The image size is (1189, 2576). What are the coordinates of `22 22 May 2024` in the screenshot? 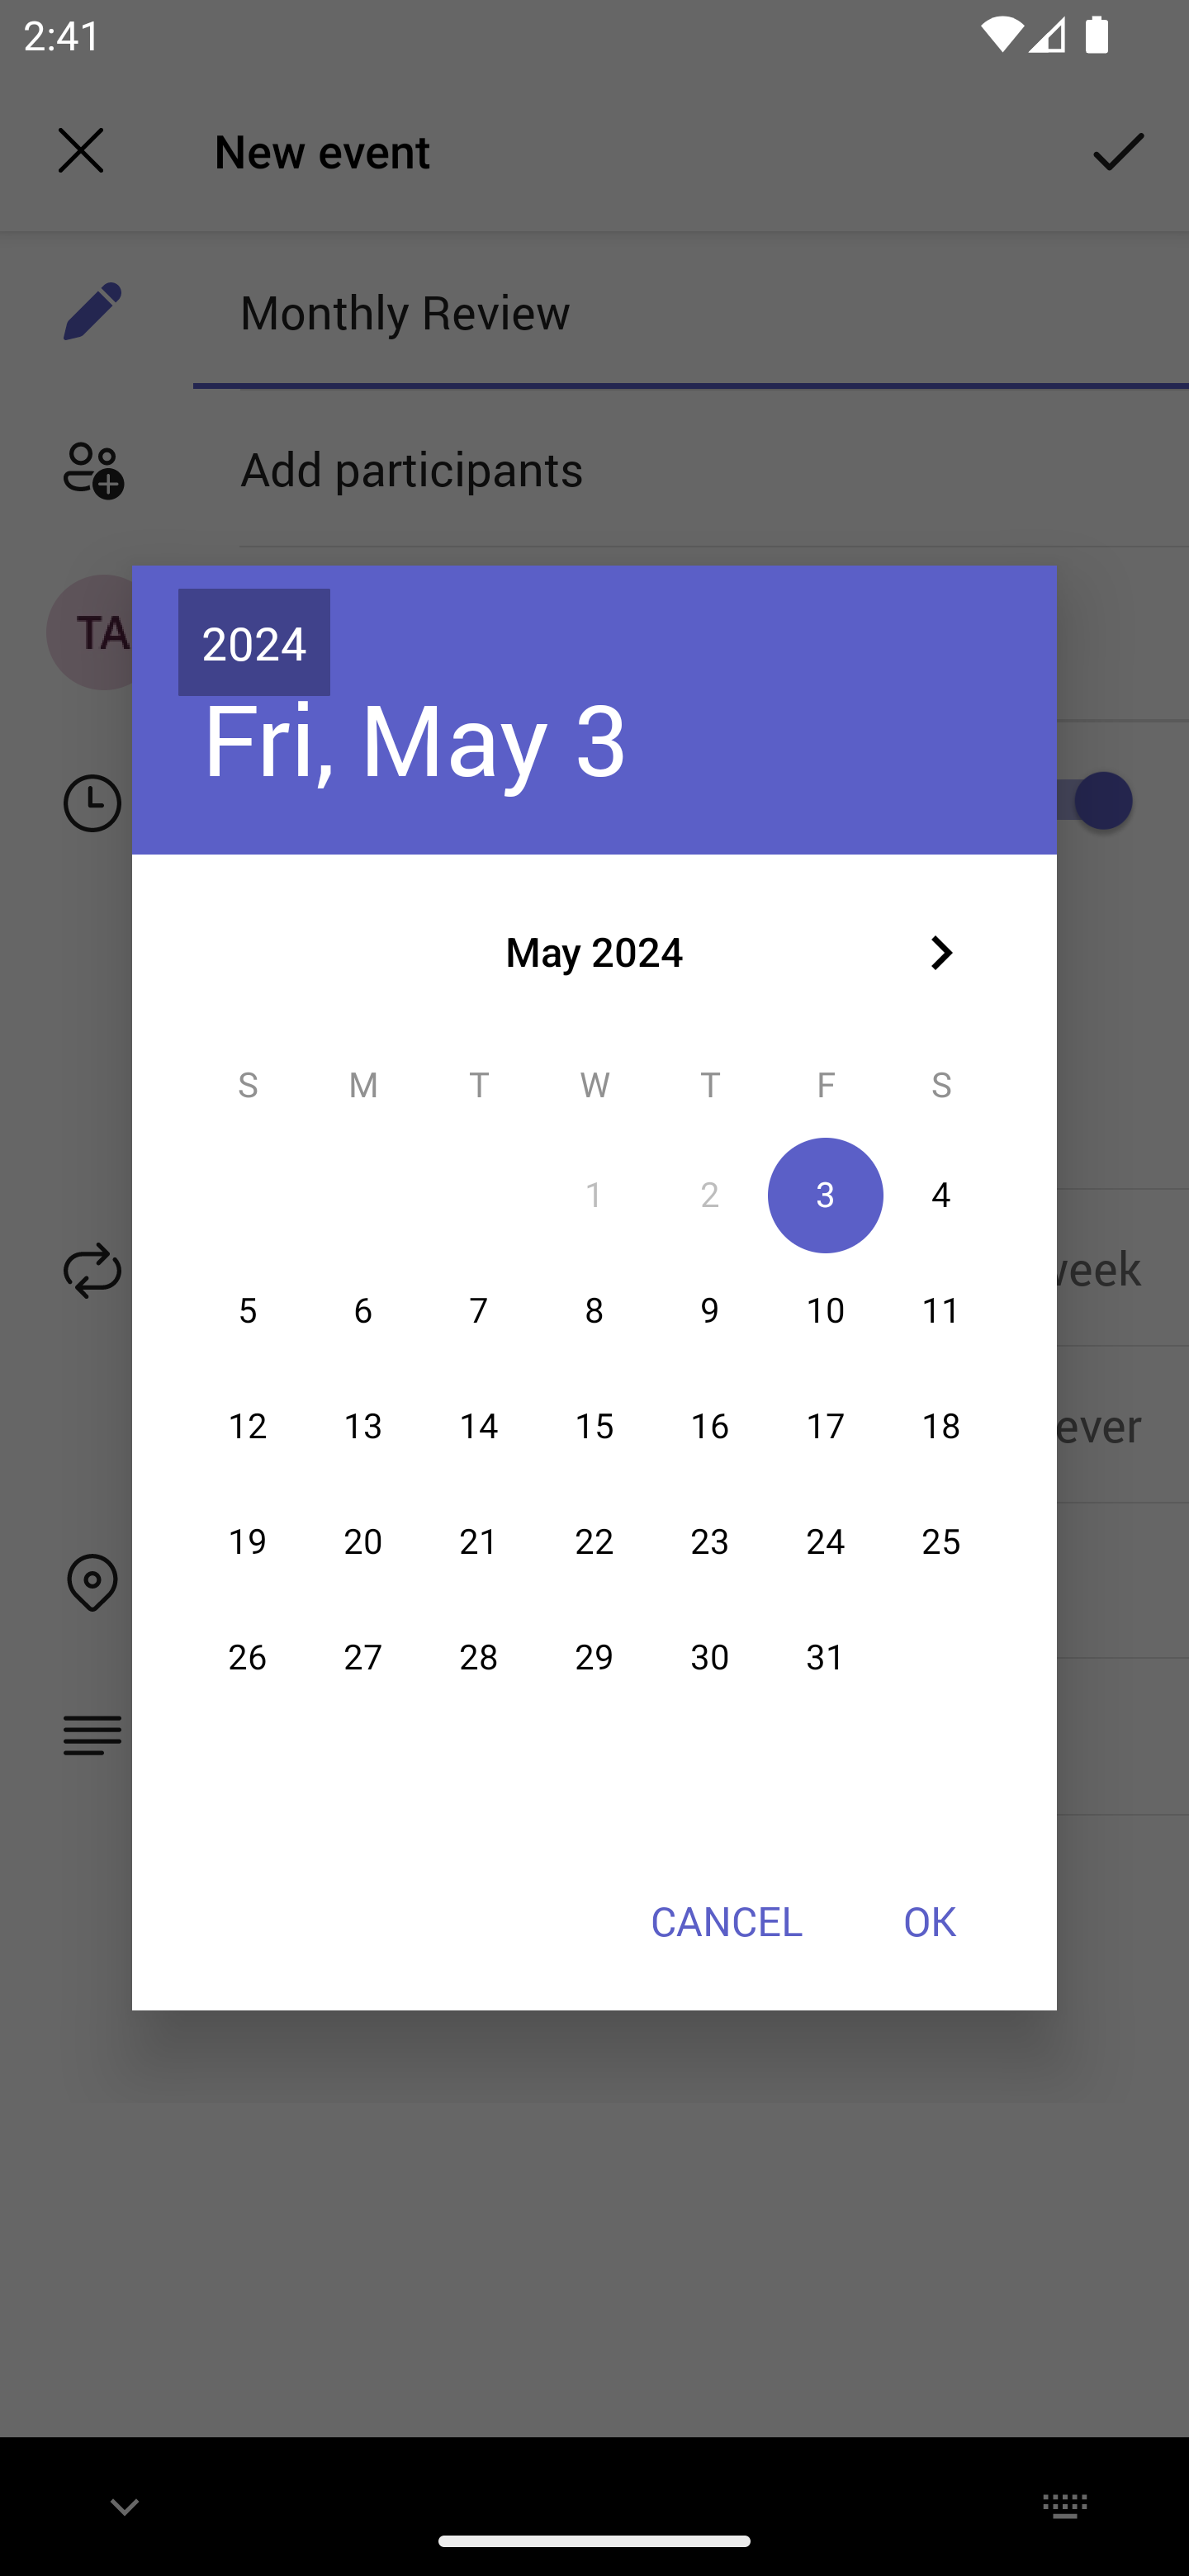 It's located at (594, 1541).